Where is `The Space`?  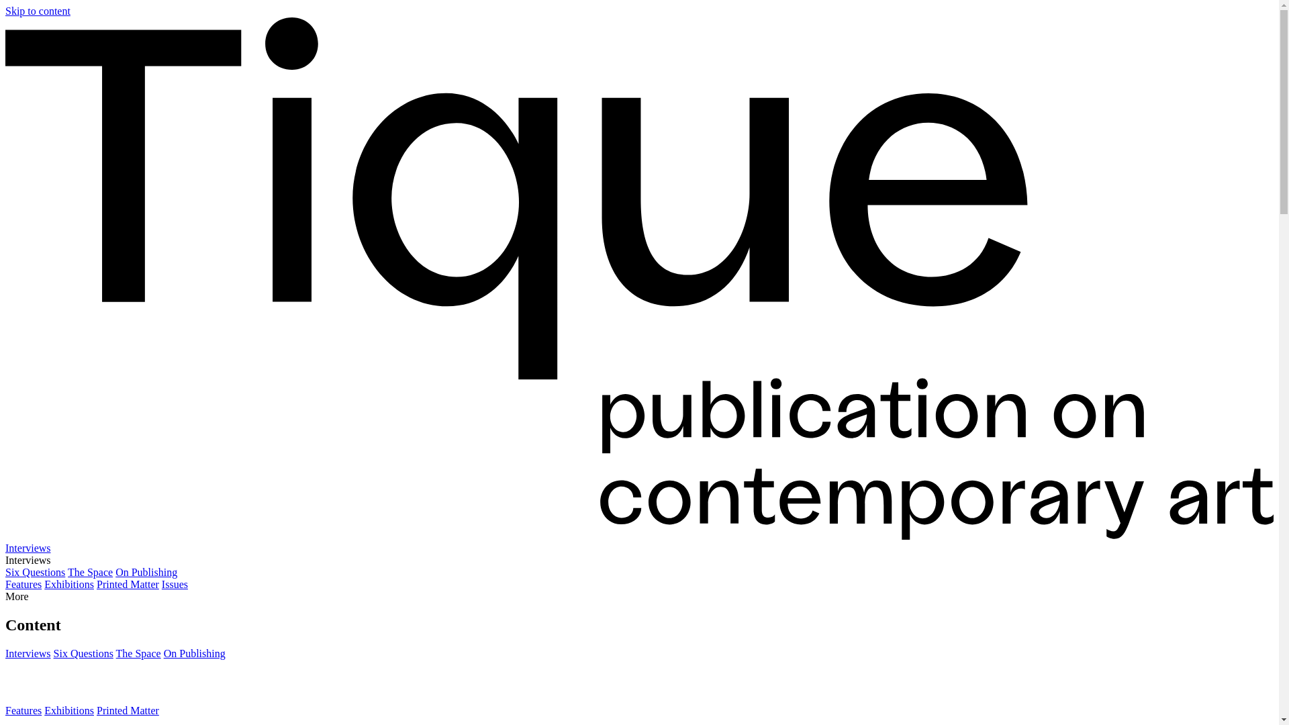
The Space is located at coordinates (90, 572).